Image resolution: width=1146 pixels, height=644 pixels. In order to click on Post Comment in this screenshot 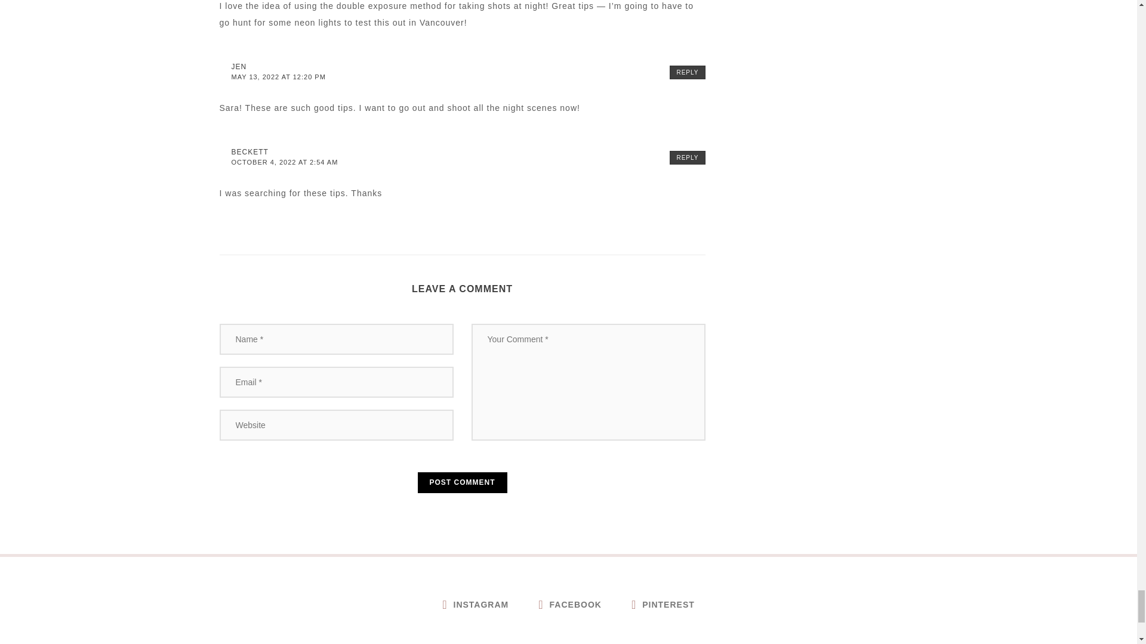, I will do `click(463, 482)`.